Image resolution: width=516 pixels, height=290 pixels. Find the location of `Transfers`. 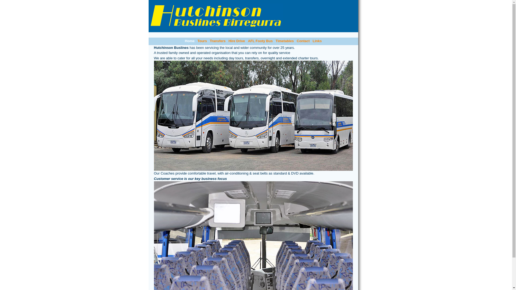

Transfers is located at coordinates (218, 41).